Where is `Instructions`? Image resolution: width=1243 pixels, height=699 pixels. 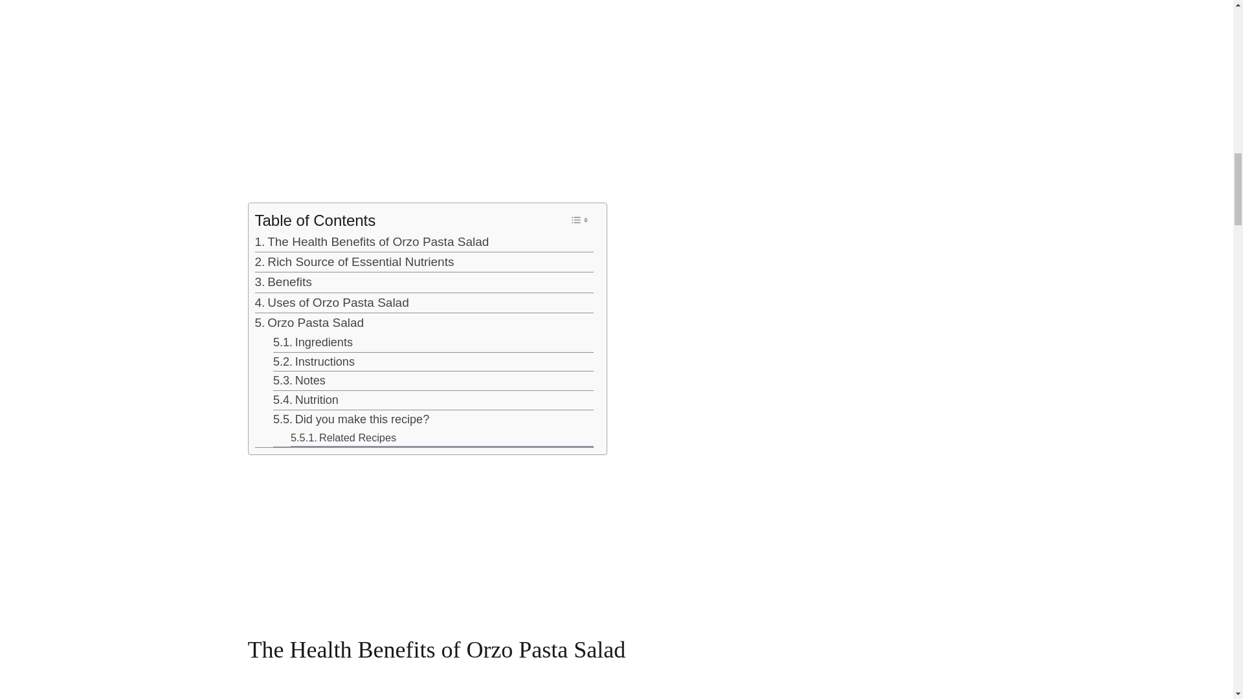
Instructions is located at coordinates (313, 361).